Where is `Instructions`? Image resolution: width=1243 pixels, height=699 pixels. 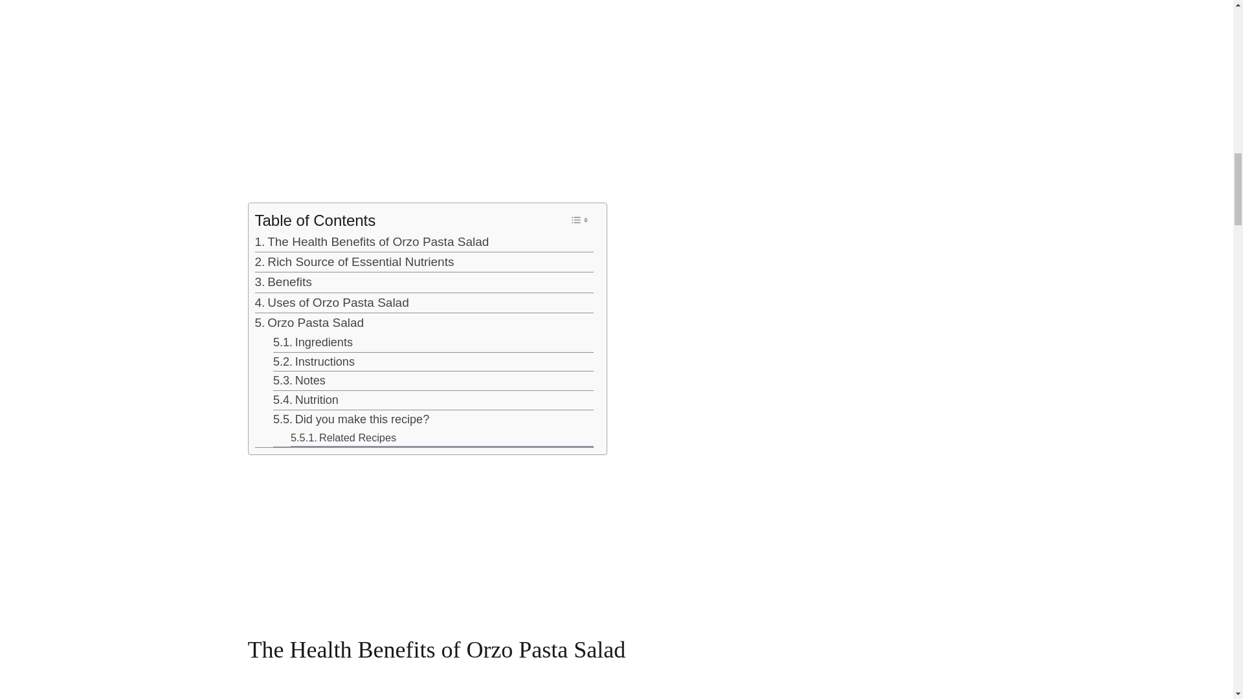
Instructions is located at coordinates (313, 361).